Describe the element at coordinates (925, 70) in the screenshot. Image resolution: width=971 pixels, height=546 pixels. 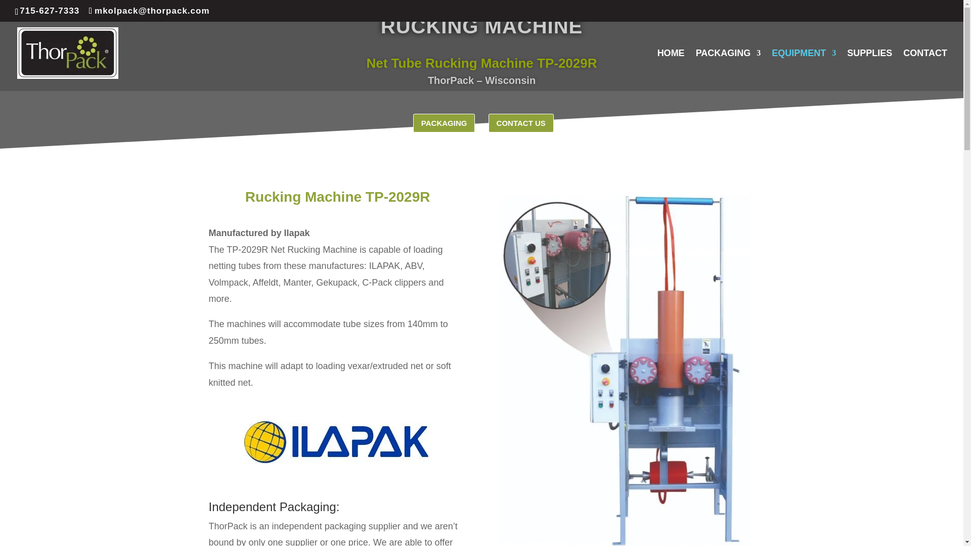
I see `CONTACT` at that location.